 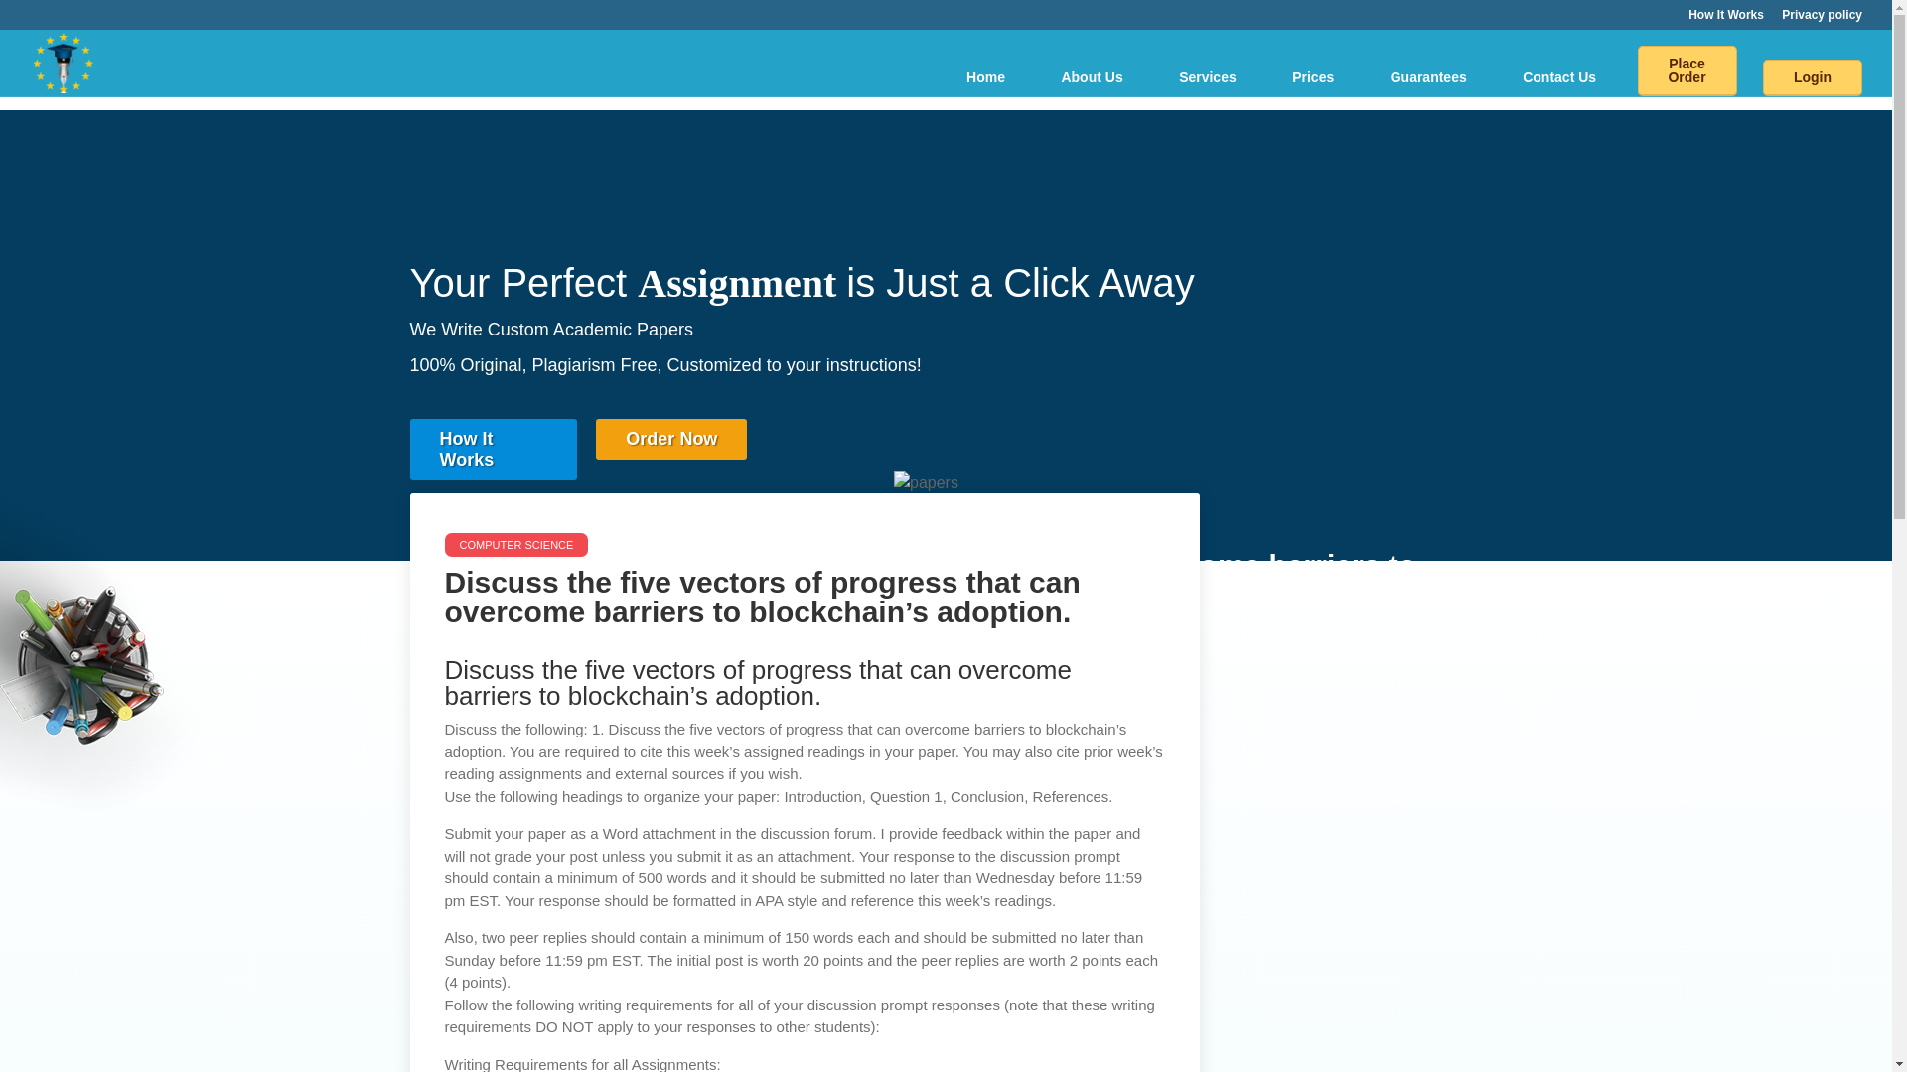 What do you see at coordinates (1207, 77) in the screenshot?
I see `Services` at bounding box center [1207, 77].